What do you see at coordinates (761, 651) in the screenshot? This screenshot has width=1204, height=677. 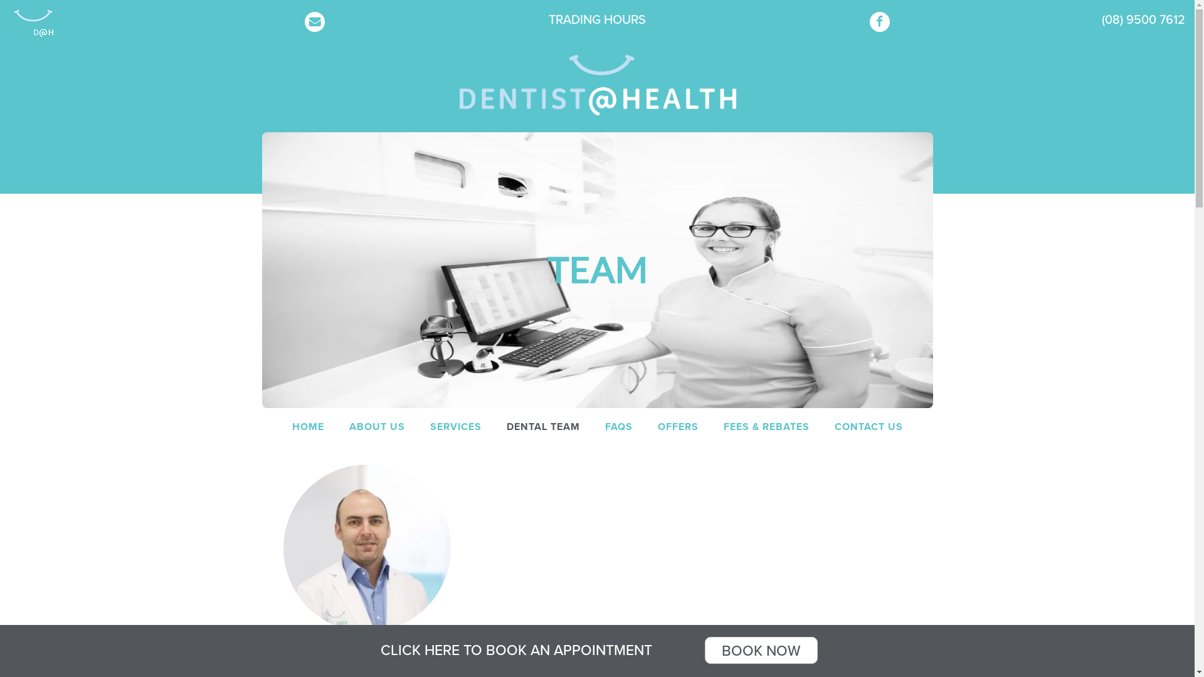 I see `BOOK NOW` at bounding box center [761, 651].